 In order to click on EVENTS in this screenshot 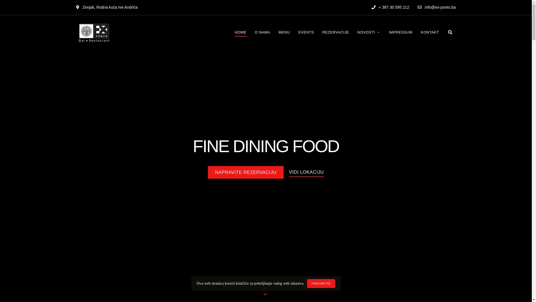, I will do `click(306, 32)`.